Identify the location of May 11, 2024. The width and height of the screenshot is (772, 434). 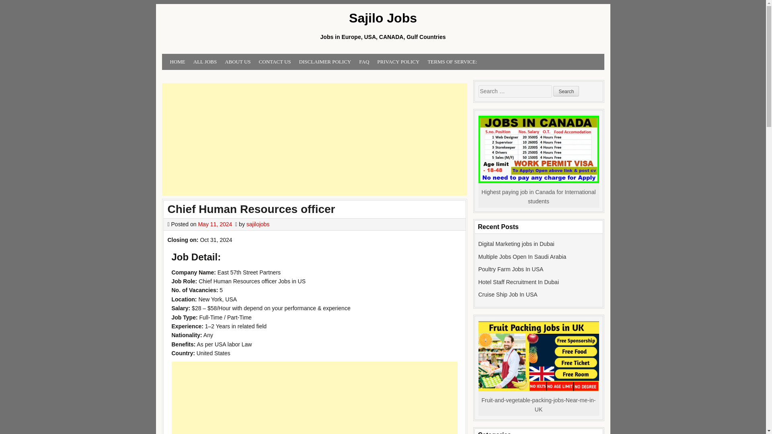
(215, 224).